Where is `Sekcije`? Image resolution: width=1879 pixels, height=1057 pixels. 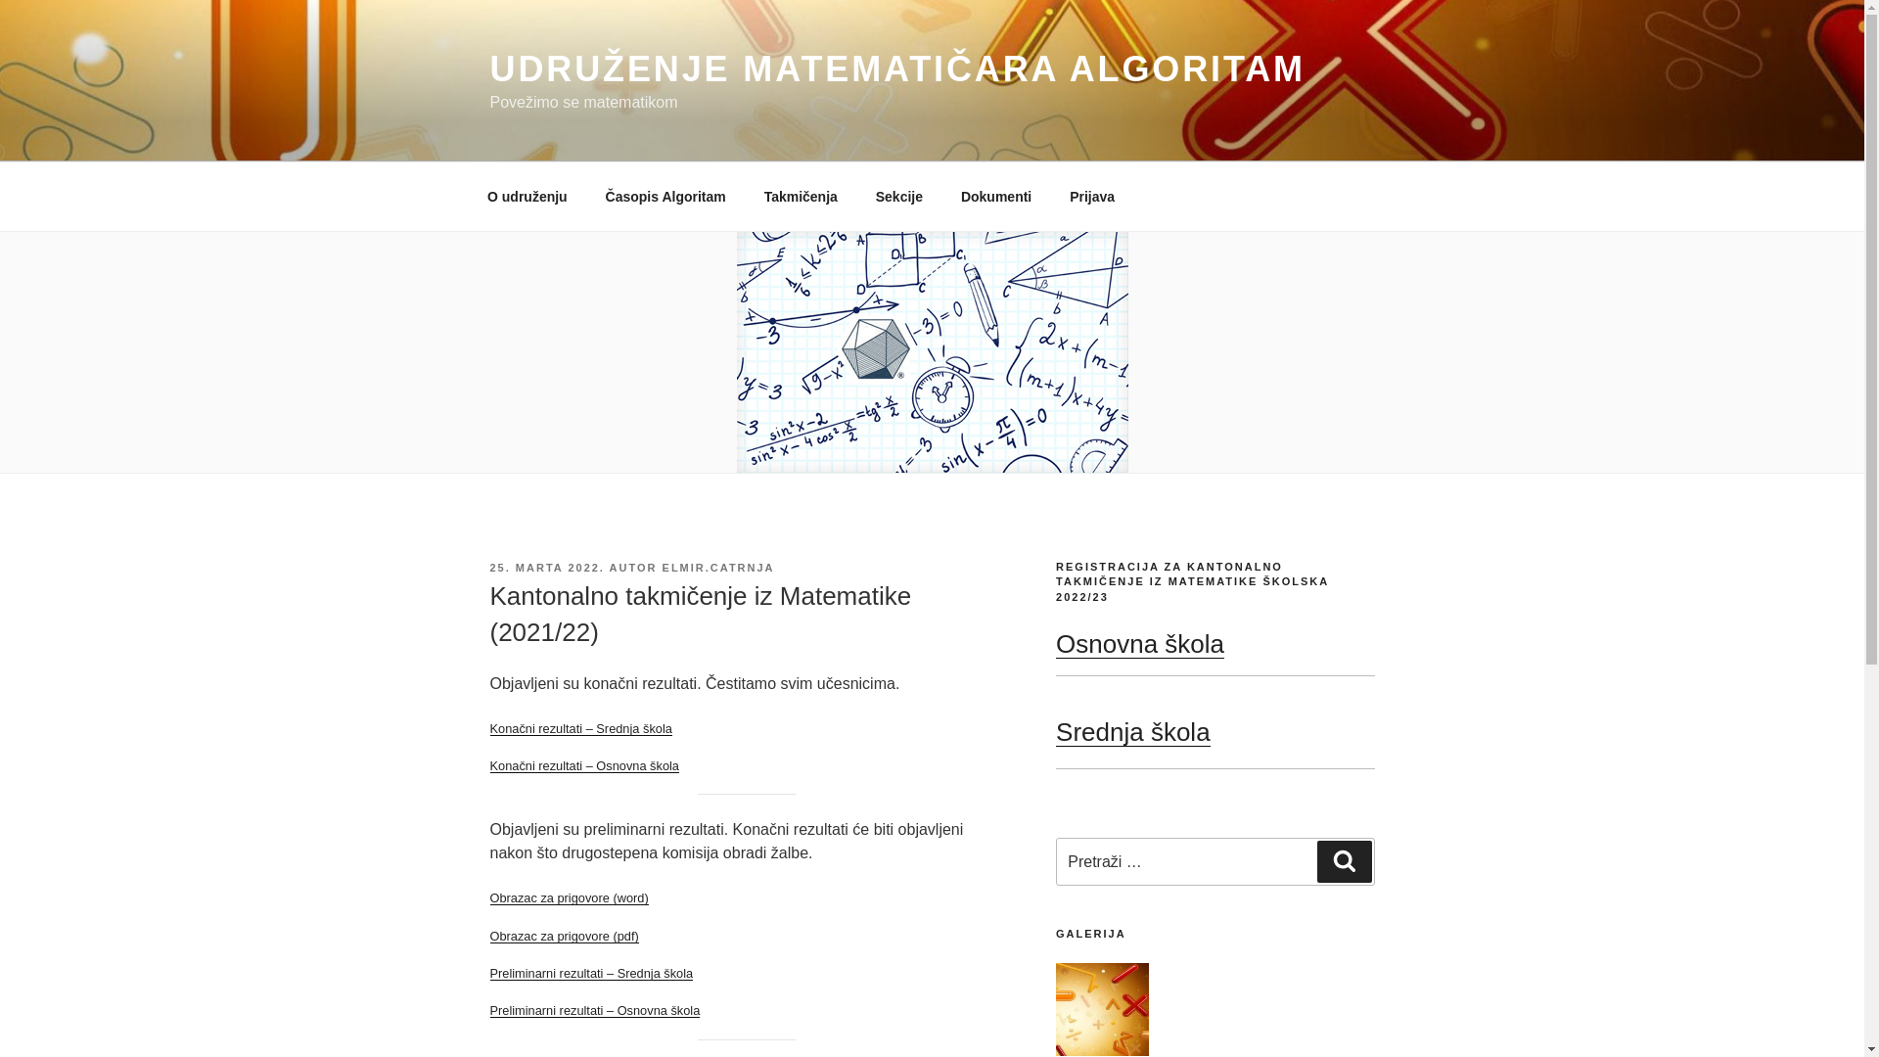 Sekcije is located at coordinates (898, 196).